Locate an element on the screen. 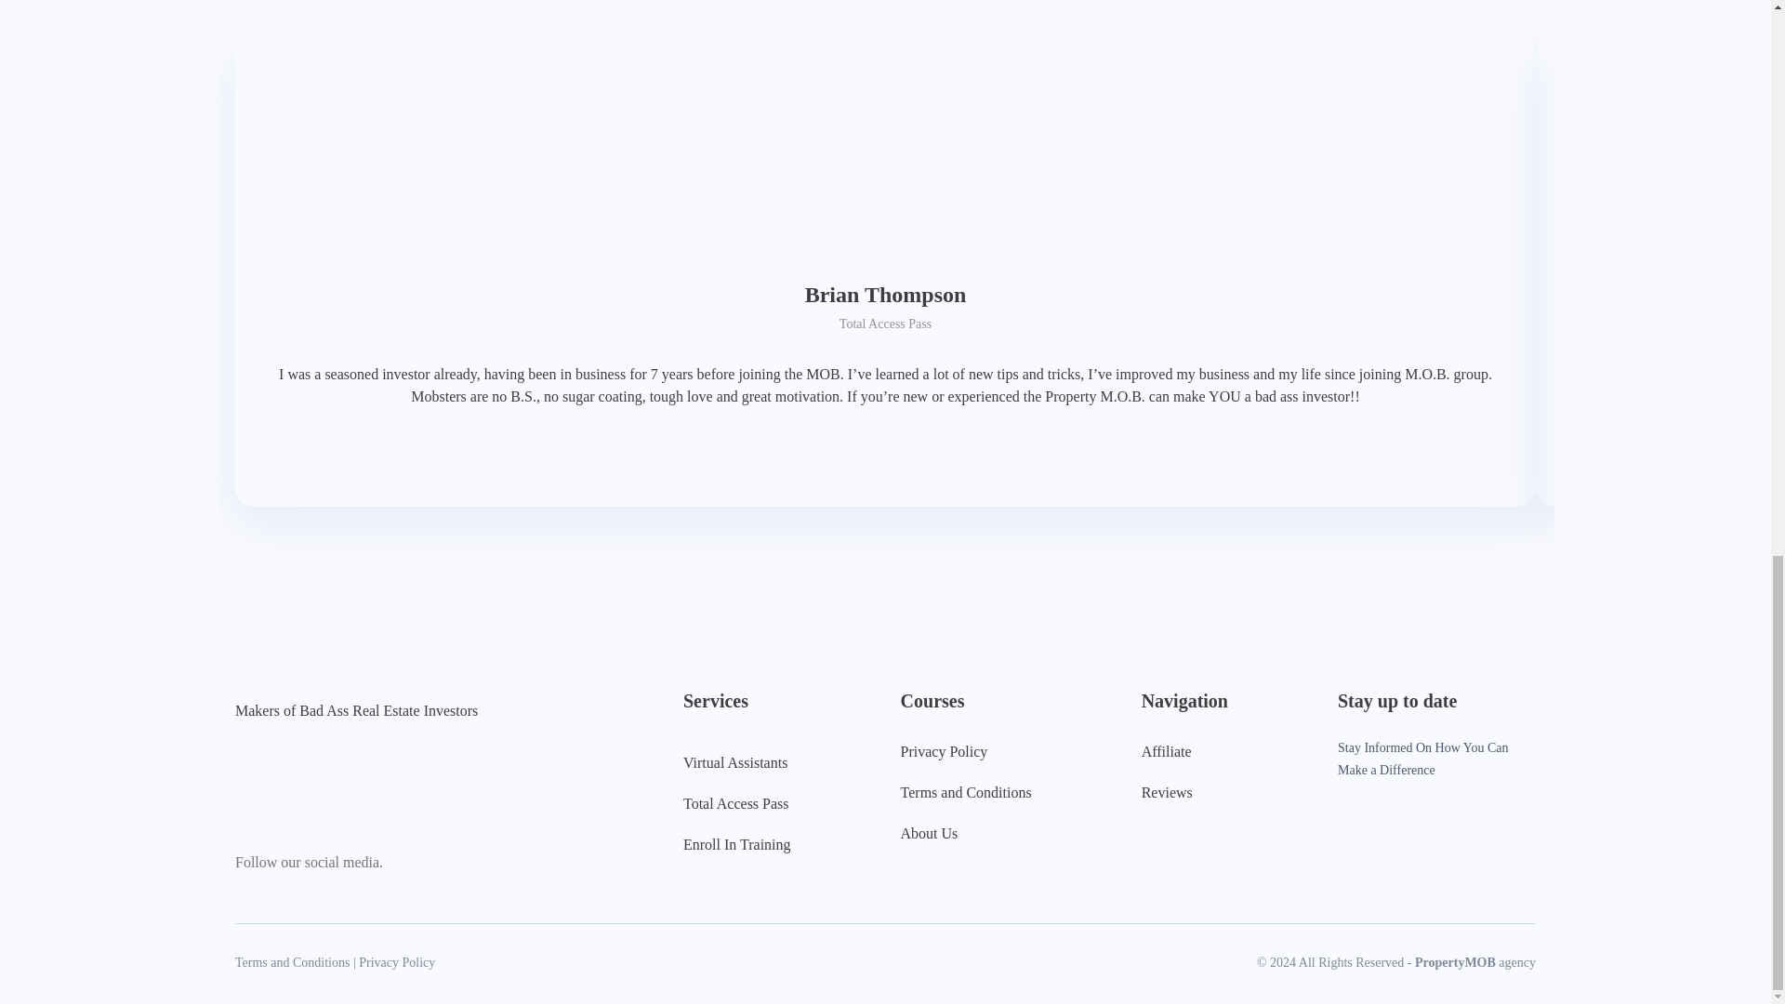  Total Access Pass is located at coordinates (736, 803).